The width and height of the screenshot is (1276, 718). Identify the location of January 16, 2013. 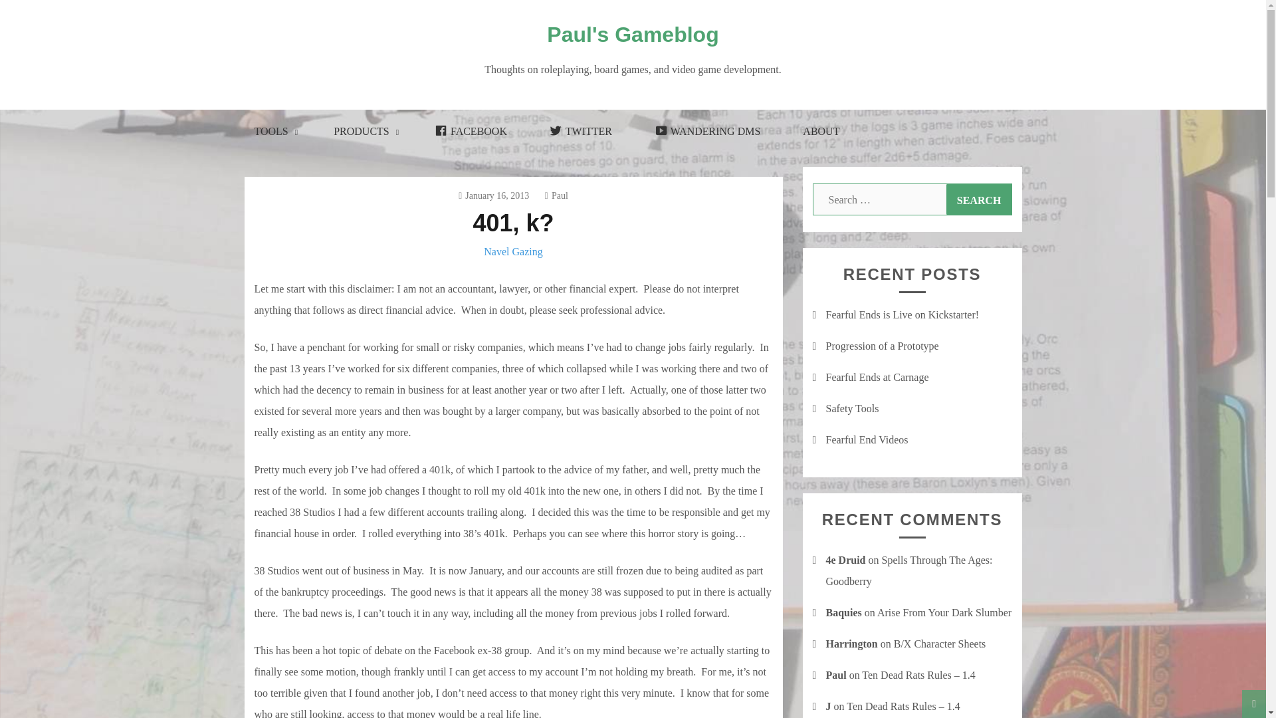
(493, 195).